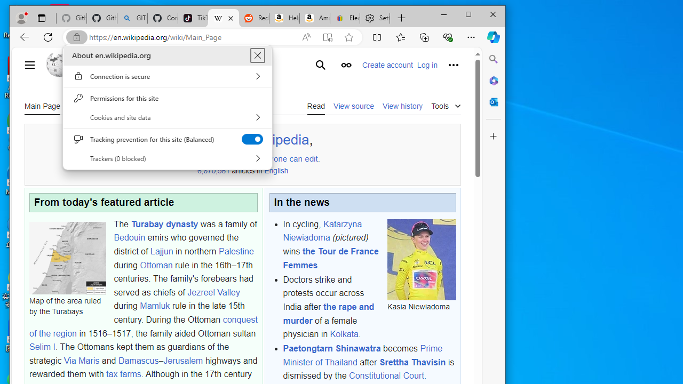  Describe the element at coordinates (132, 18) in the screenshot. I see `GITHUB - Search` at that location.